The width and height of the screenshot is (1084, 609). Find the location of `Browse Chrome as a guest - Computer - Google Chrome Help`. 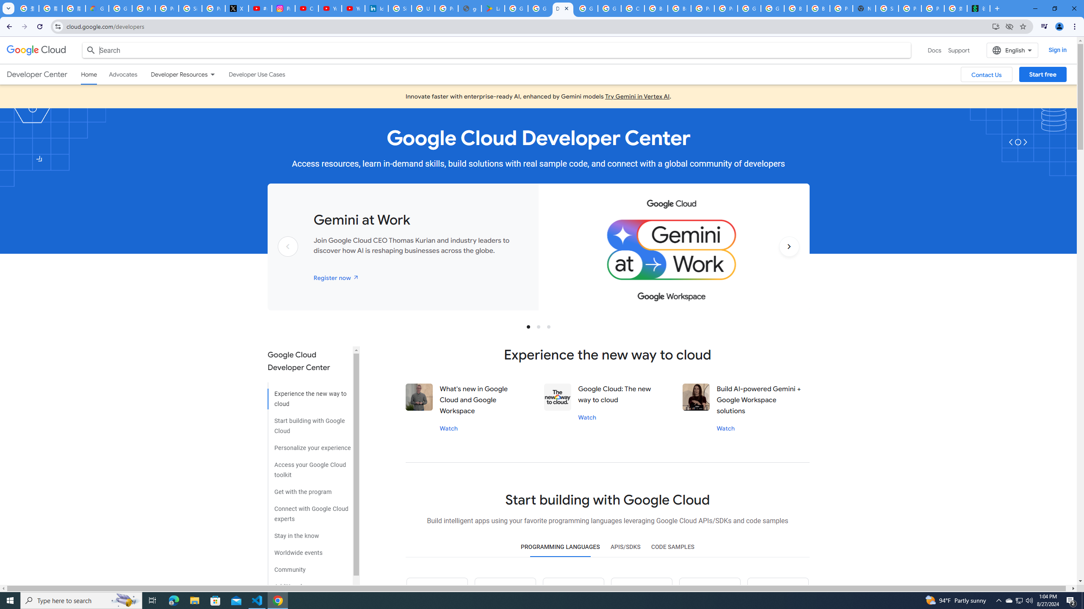

Browse Chrome as a guest - Computer - Google Chrome Help is located at coordinates (818, 8).